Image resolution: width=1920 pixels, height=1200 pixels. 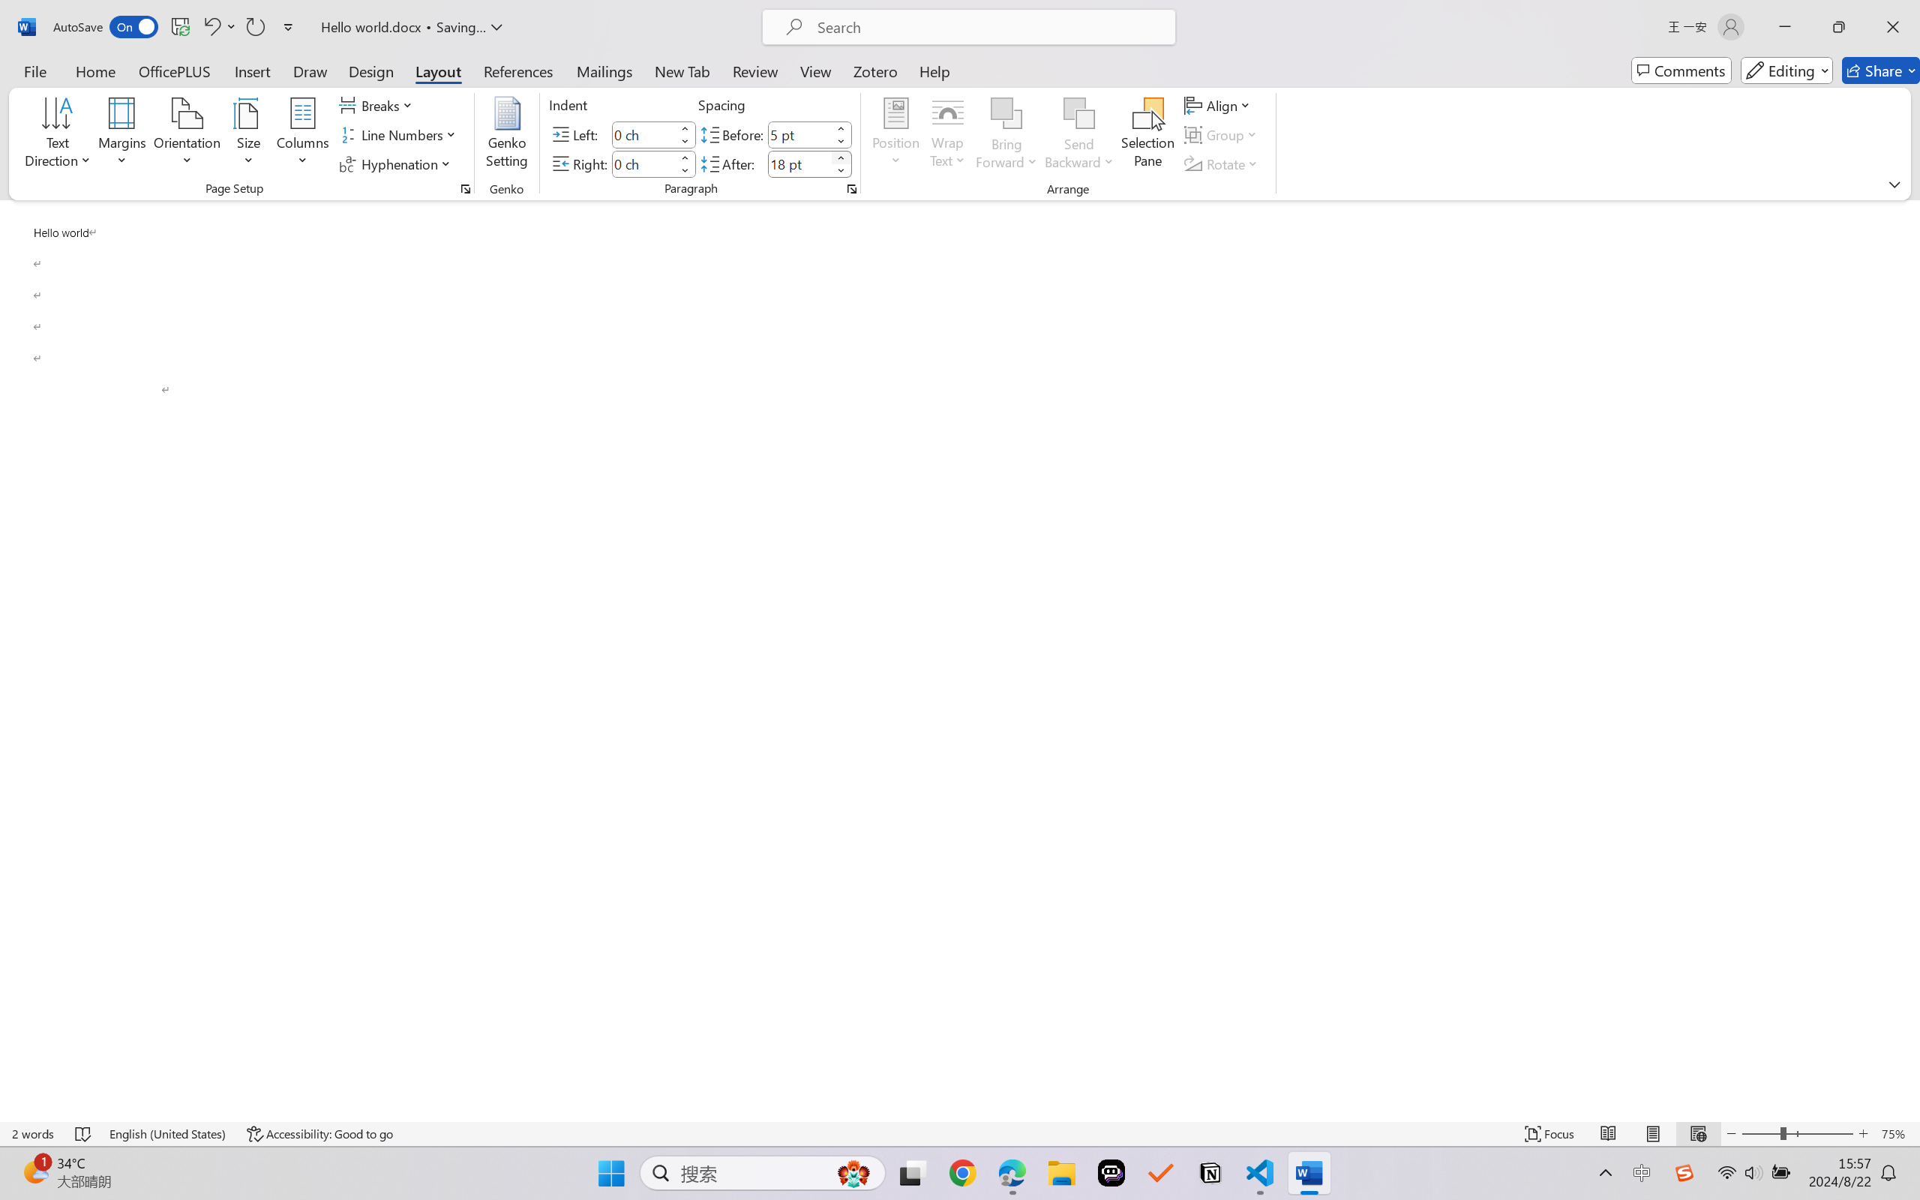 I want to click on Text Direction, so click(x=58, y=135).